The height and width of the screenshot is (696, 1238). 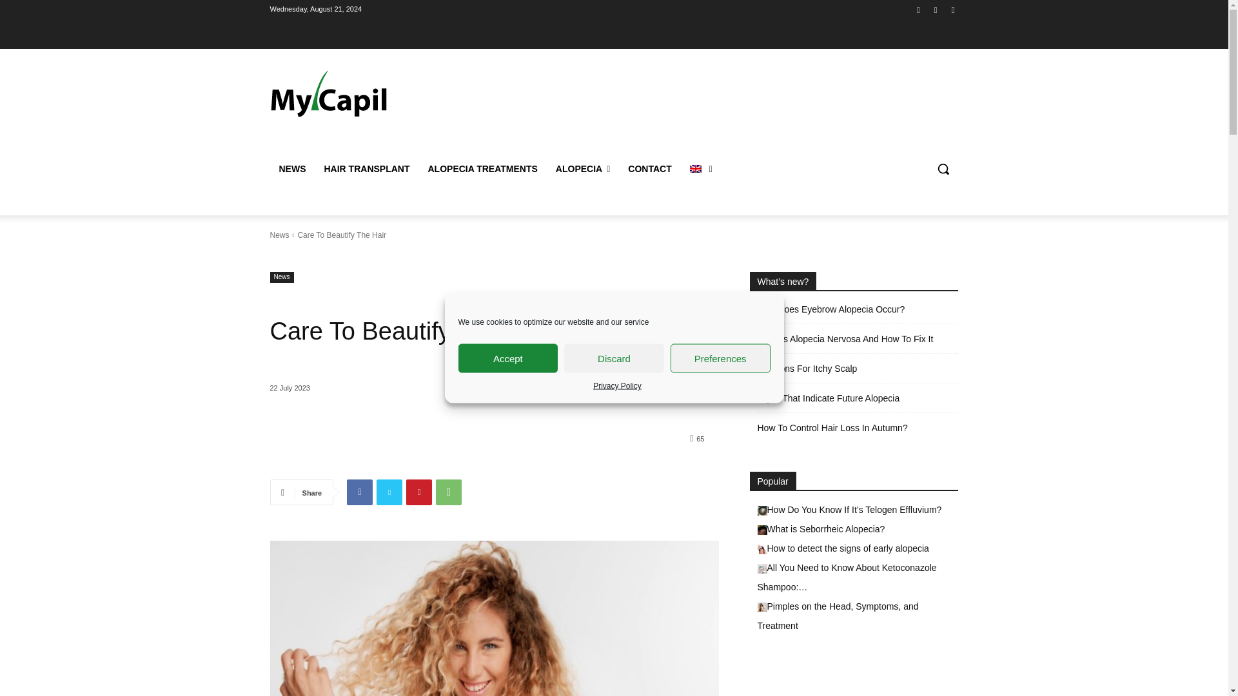 I want to click on Youtube, so click(x=953, y=8).